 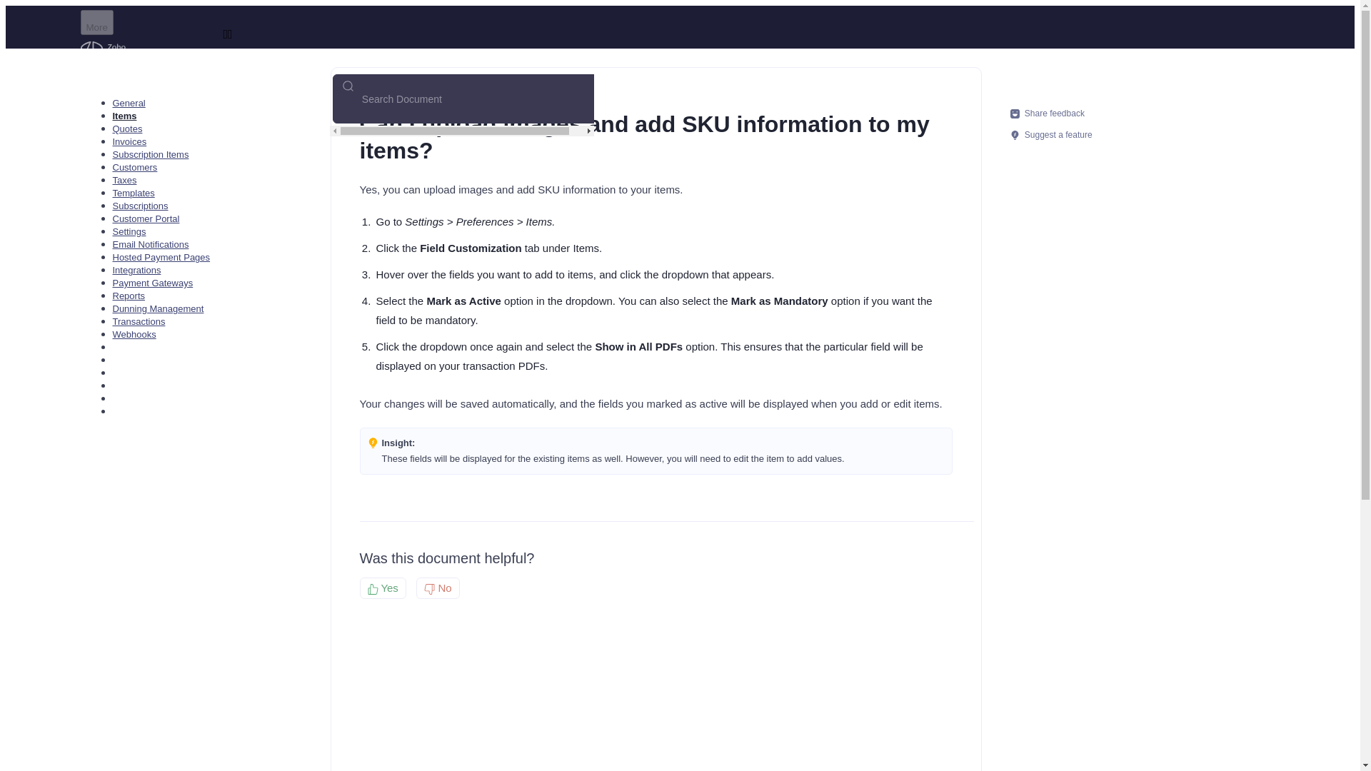 I want to click on Transactions, so click(x=139, y=321).